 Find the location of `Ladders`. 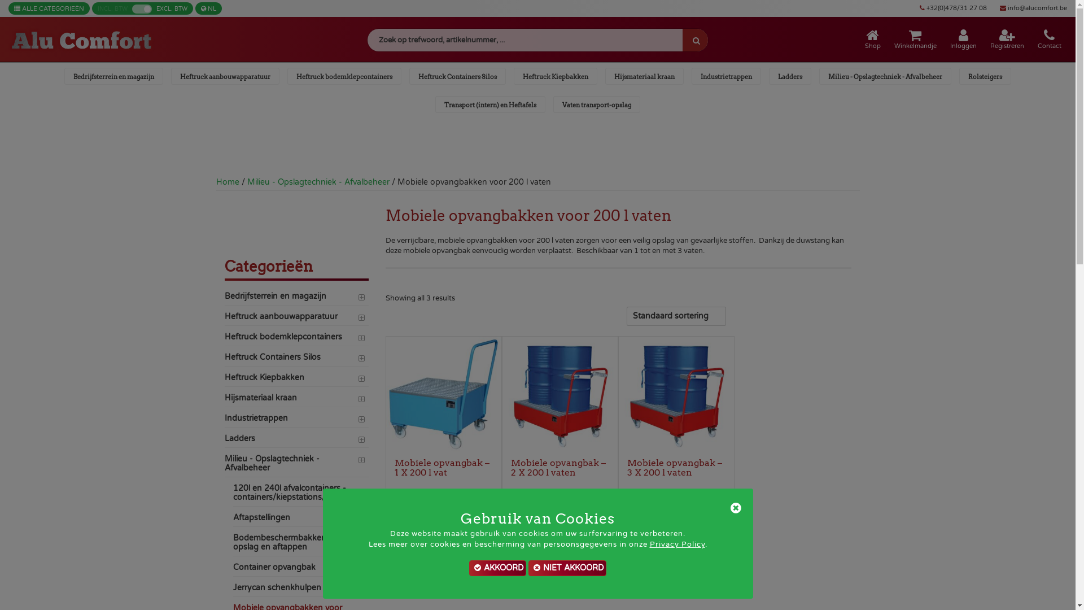

Ladders is located at coordinates (790, 76).